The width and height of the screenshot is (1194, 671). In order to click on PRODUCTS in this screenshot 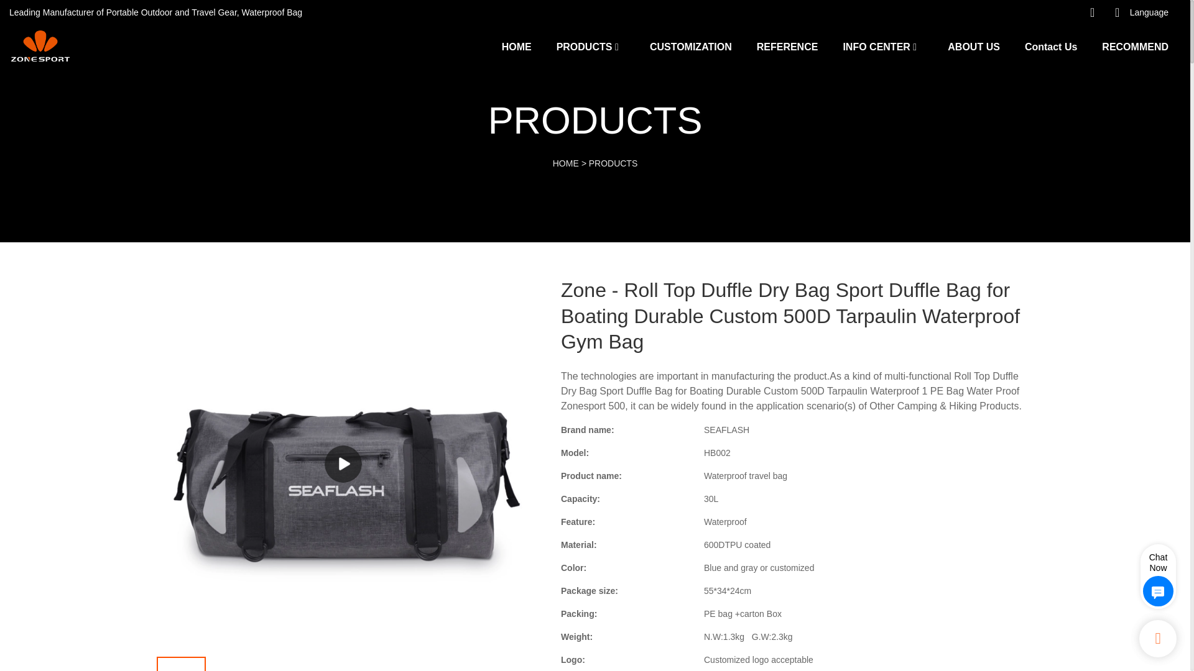, I will do `click(584, 46)`.